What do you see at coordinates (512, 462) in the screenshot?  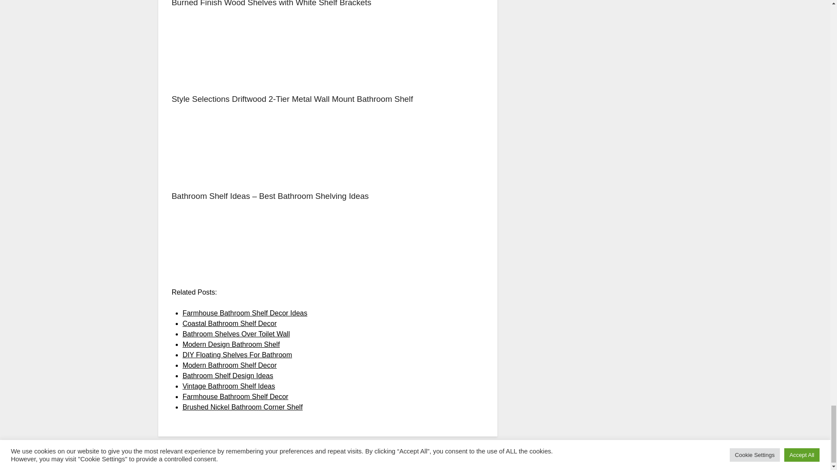 I see `Bertena` at bounding box center [512, 462].